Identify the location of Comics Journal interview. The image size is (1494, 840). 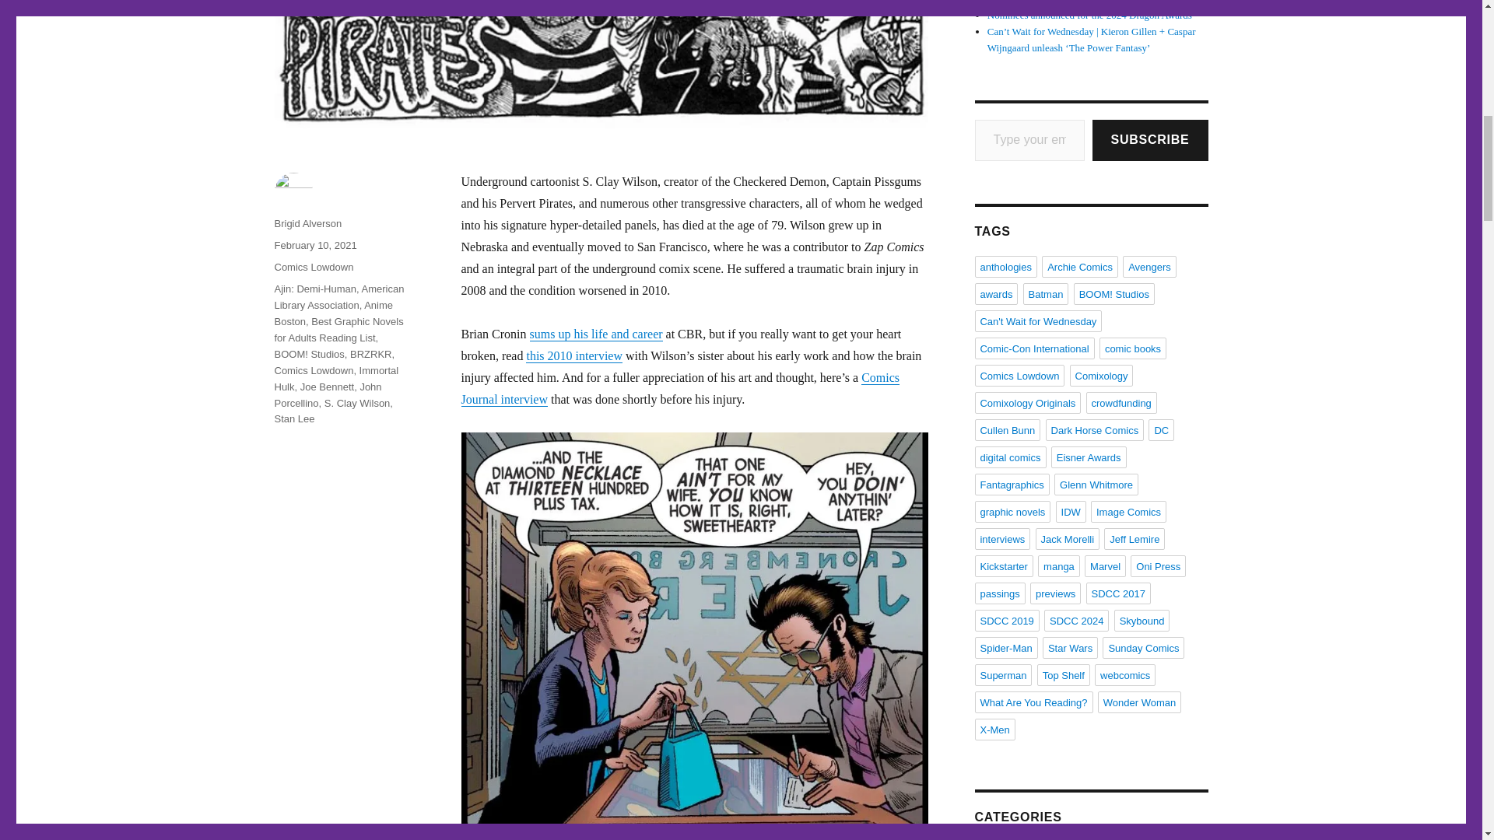
(679, 388).